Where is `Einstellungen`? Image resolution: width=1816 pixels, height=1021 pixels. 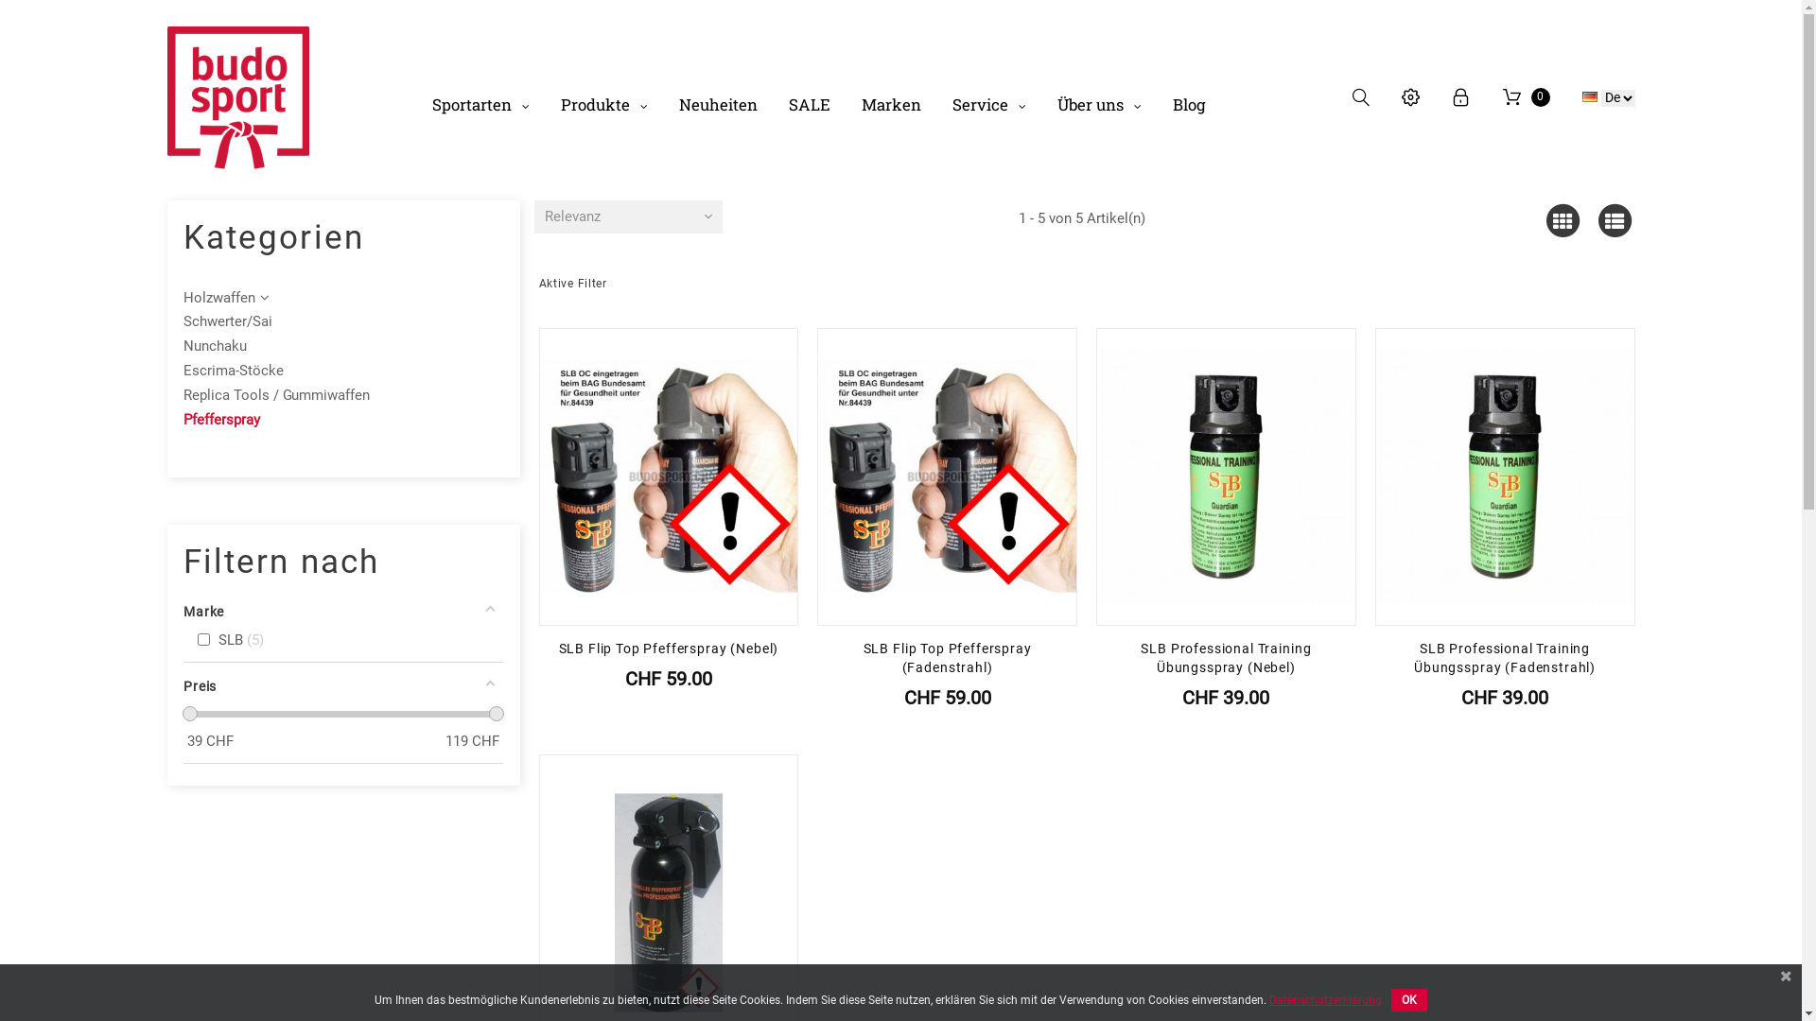
Einstellungen is located at coordinates (1419, 98).